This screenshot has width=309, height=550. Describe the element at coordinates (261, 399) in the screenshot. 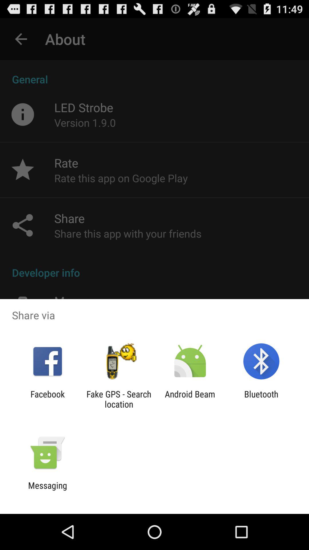

I see `select icon next to the android beam icon` at that location.